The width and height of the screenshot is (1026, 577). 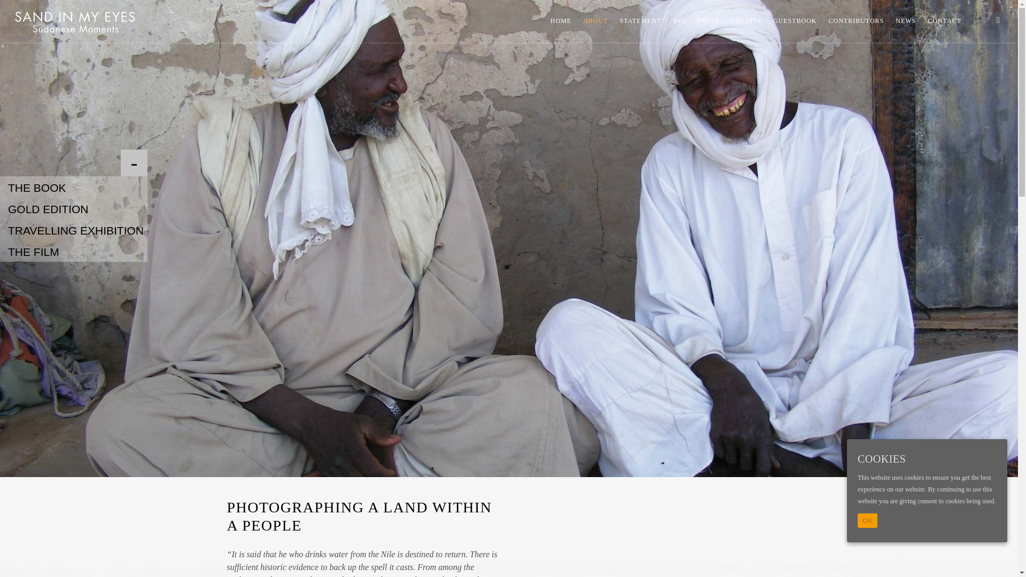 I want to click on HOME, so click(x=561, y=26).